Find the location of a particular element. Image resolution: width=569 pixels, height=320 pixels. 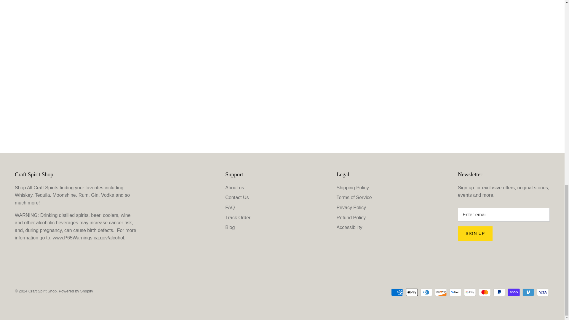

Mastercard is located at coordinates (485, 292).